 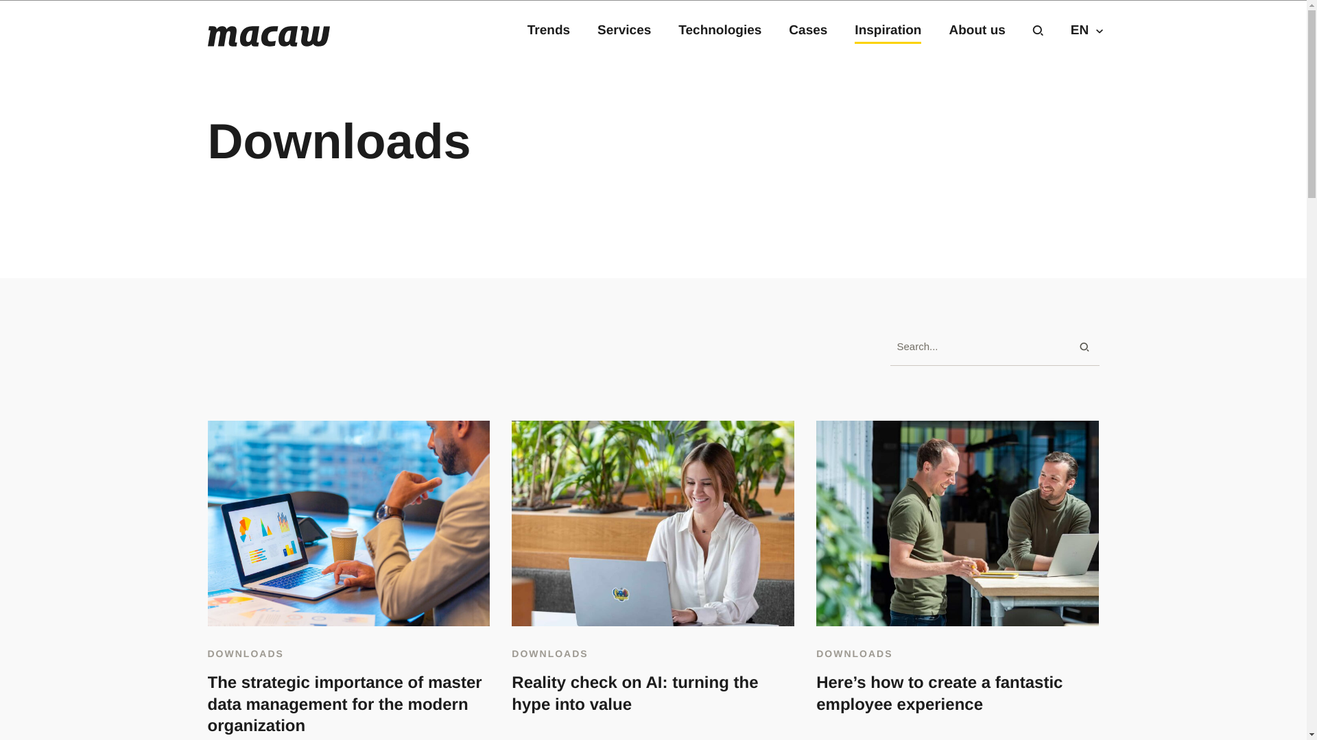 I want to click on EN, so click(x=1085, y=30).